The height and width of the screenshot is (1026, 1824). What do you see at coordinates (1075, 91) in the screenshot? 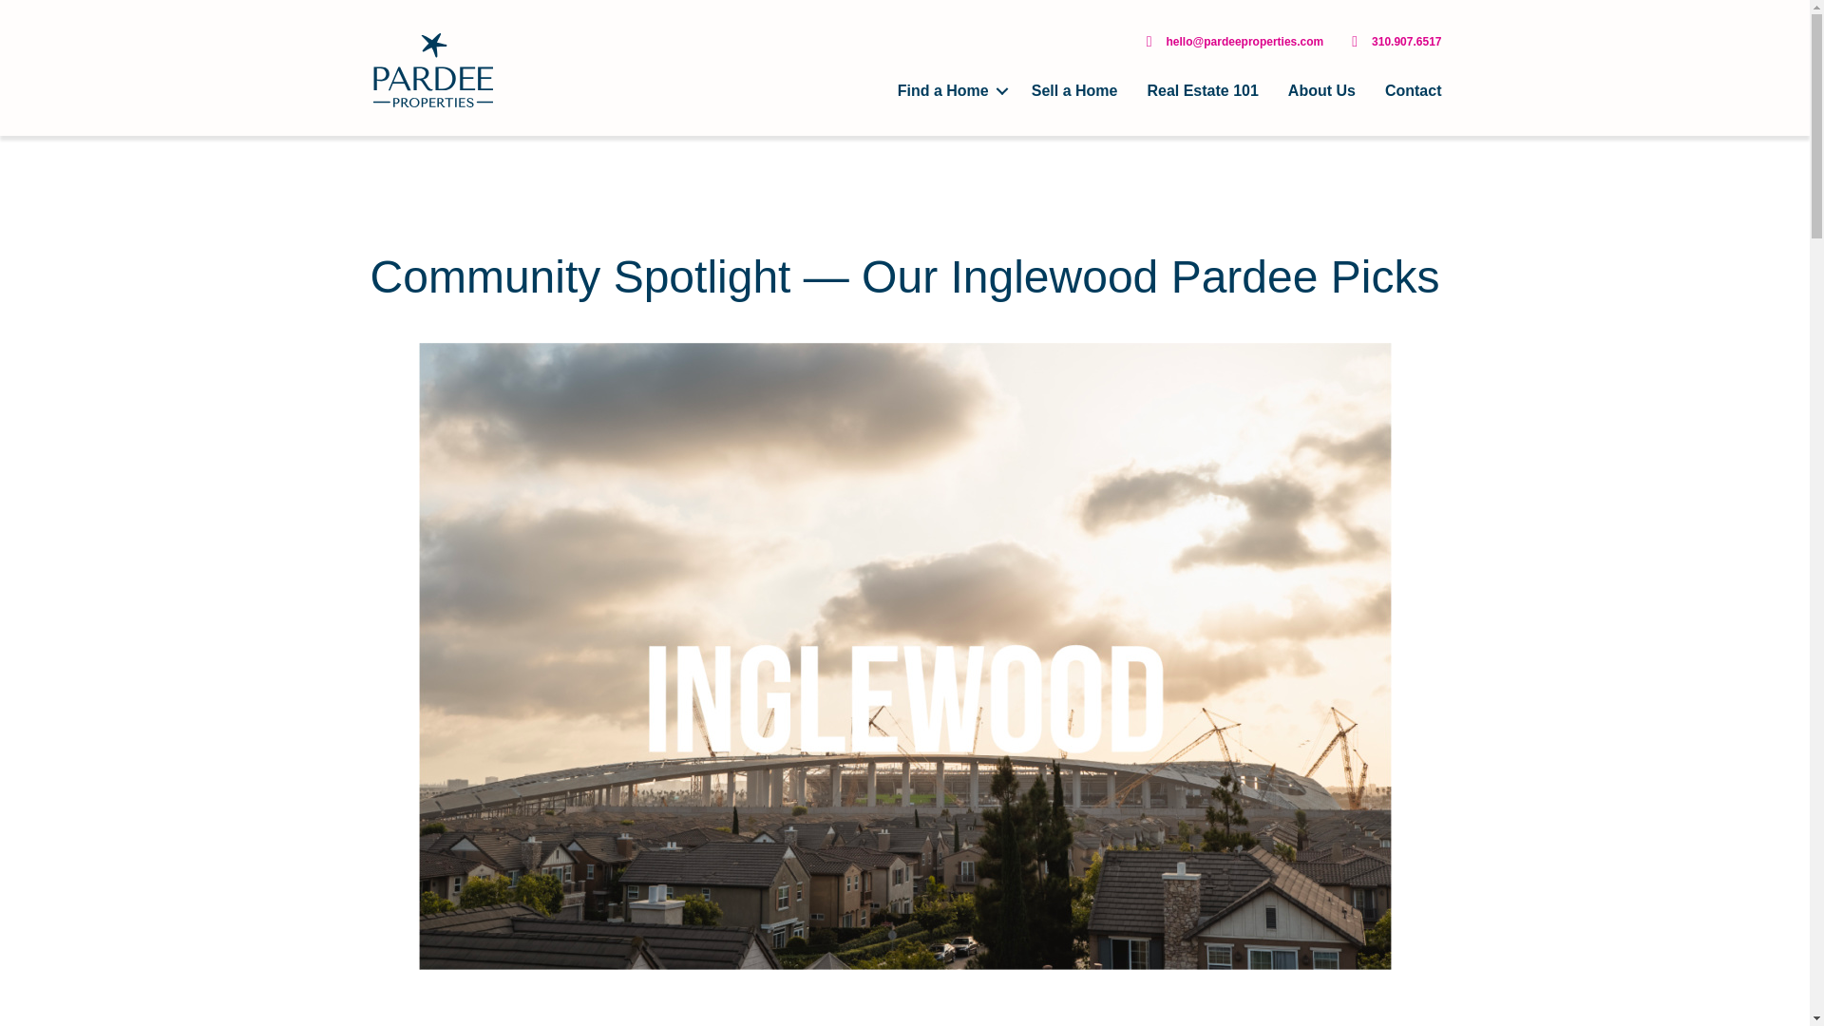
I see `Sell a Home` at bounding box center [1075, 91].